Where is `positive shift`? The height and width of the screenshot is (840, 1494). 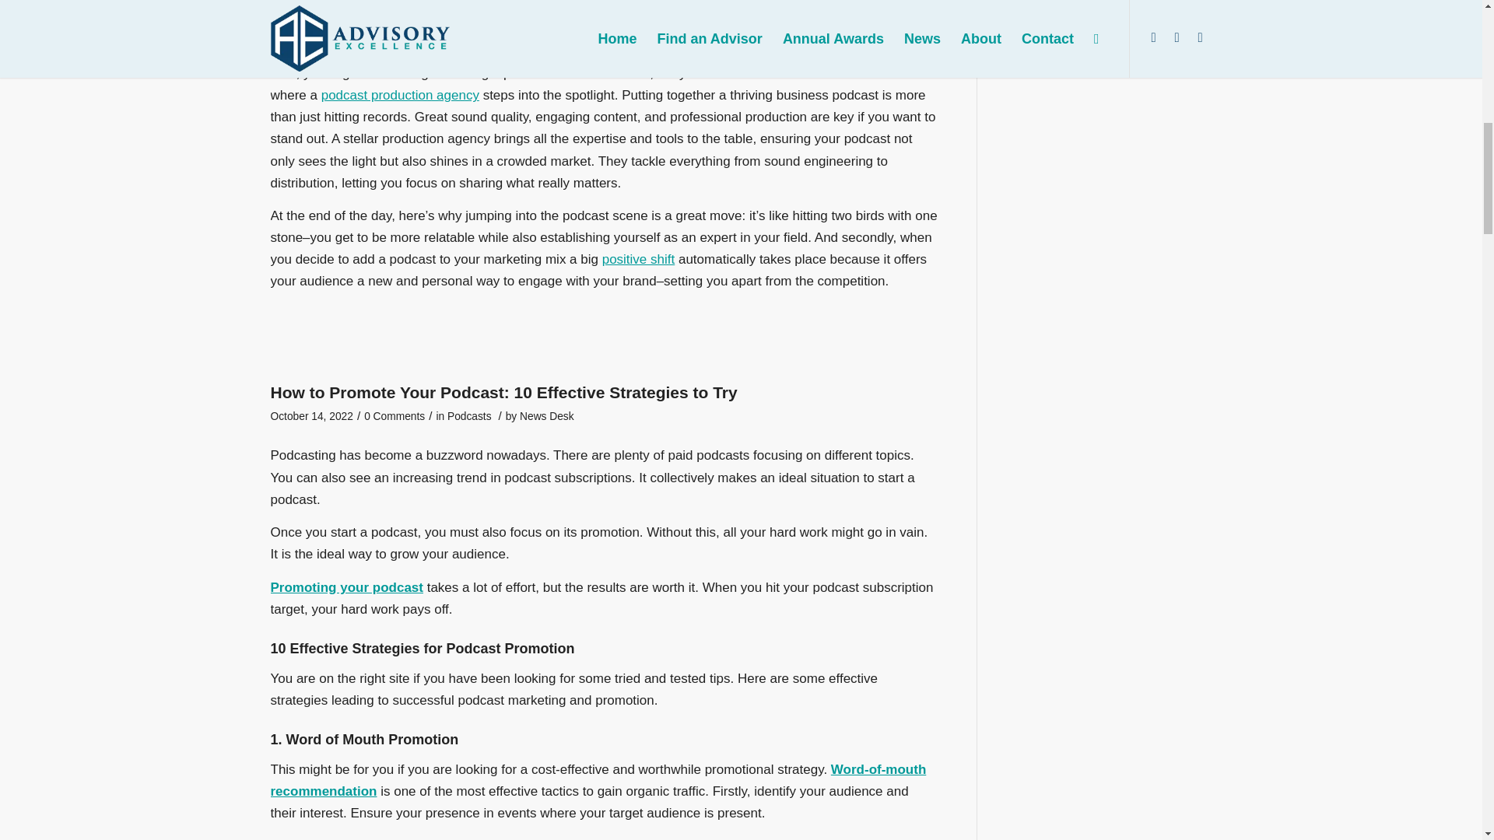
positive shift is located at coordinates (638, 260).